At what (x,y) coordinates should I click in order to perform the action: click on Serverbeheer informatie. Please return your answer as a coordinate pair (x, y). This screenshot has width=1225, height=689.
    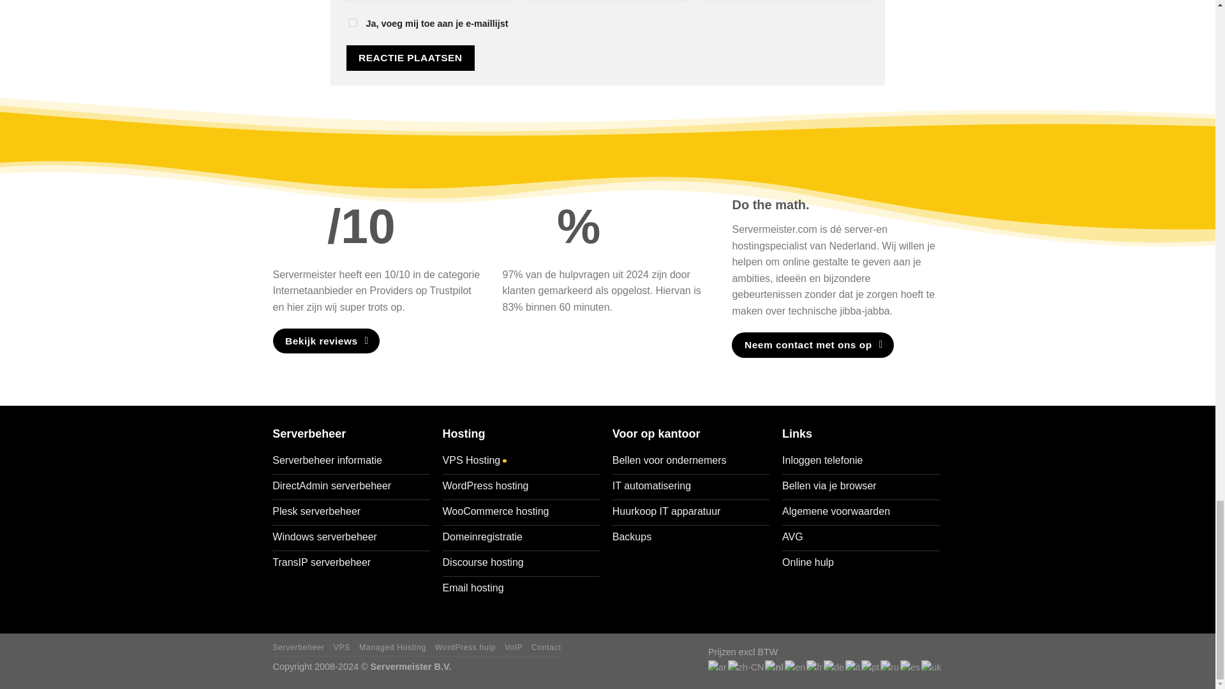
    Looking at the image, I should click on (351, 462).